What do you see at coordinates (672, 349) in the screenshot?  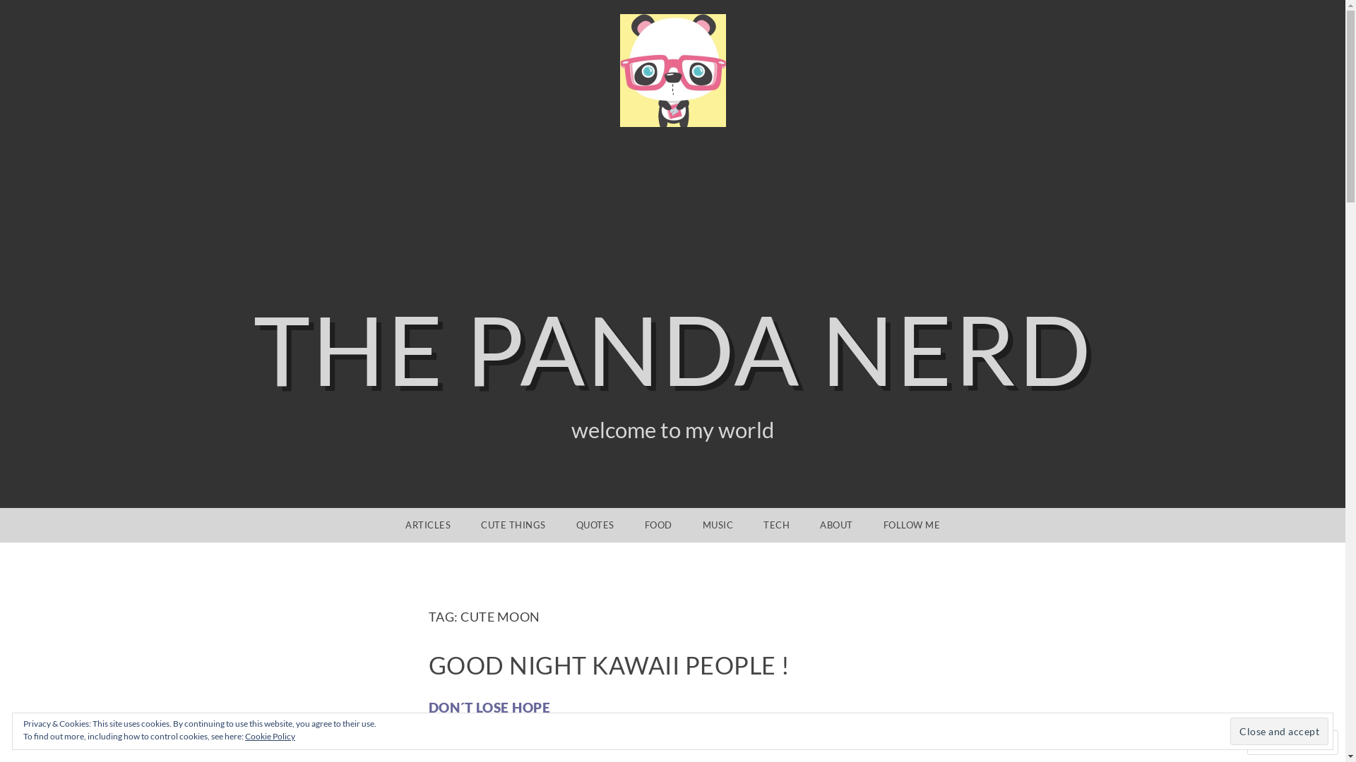 I see `THE PANDA NERD` at bounding box center [672, 349].